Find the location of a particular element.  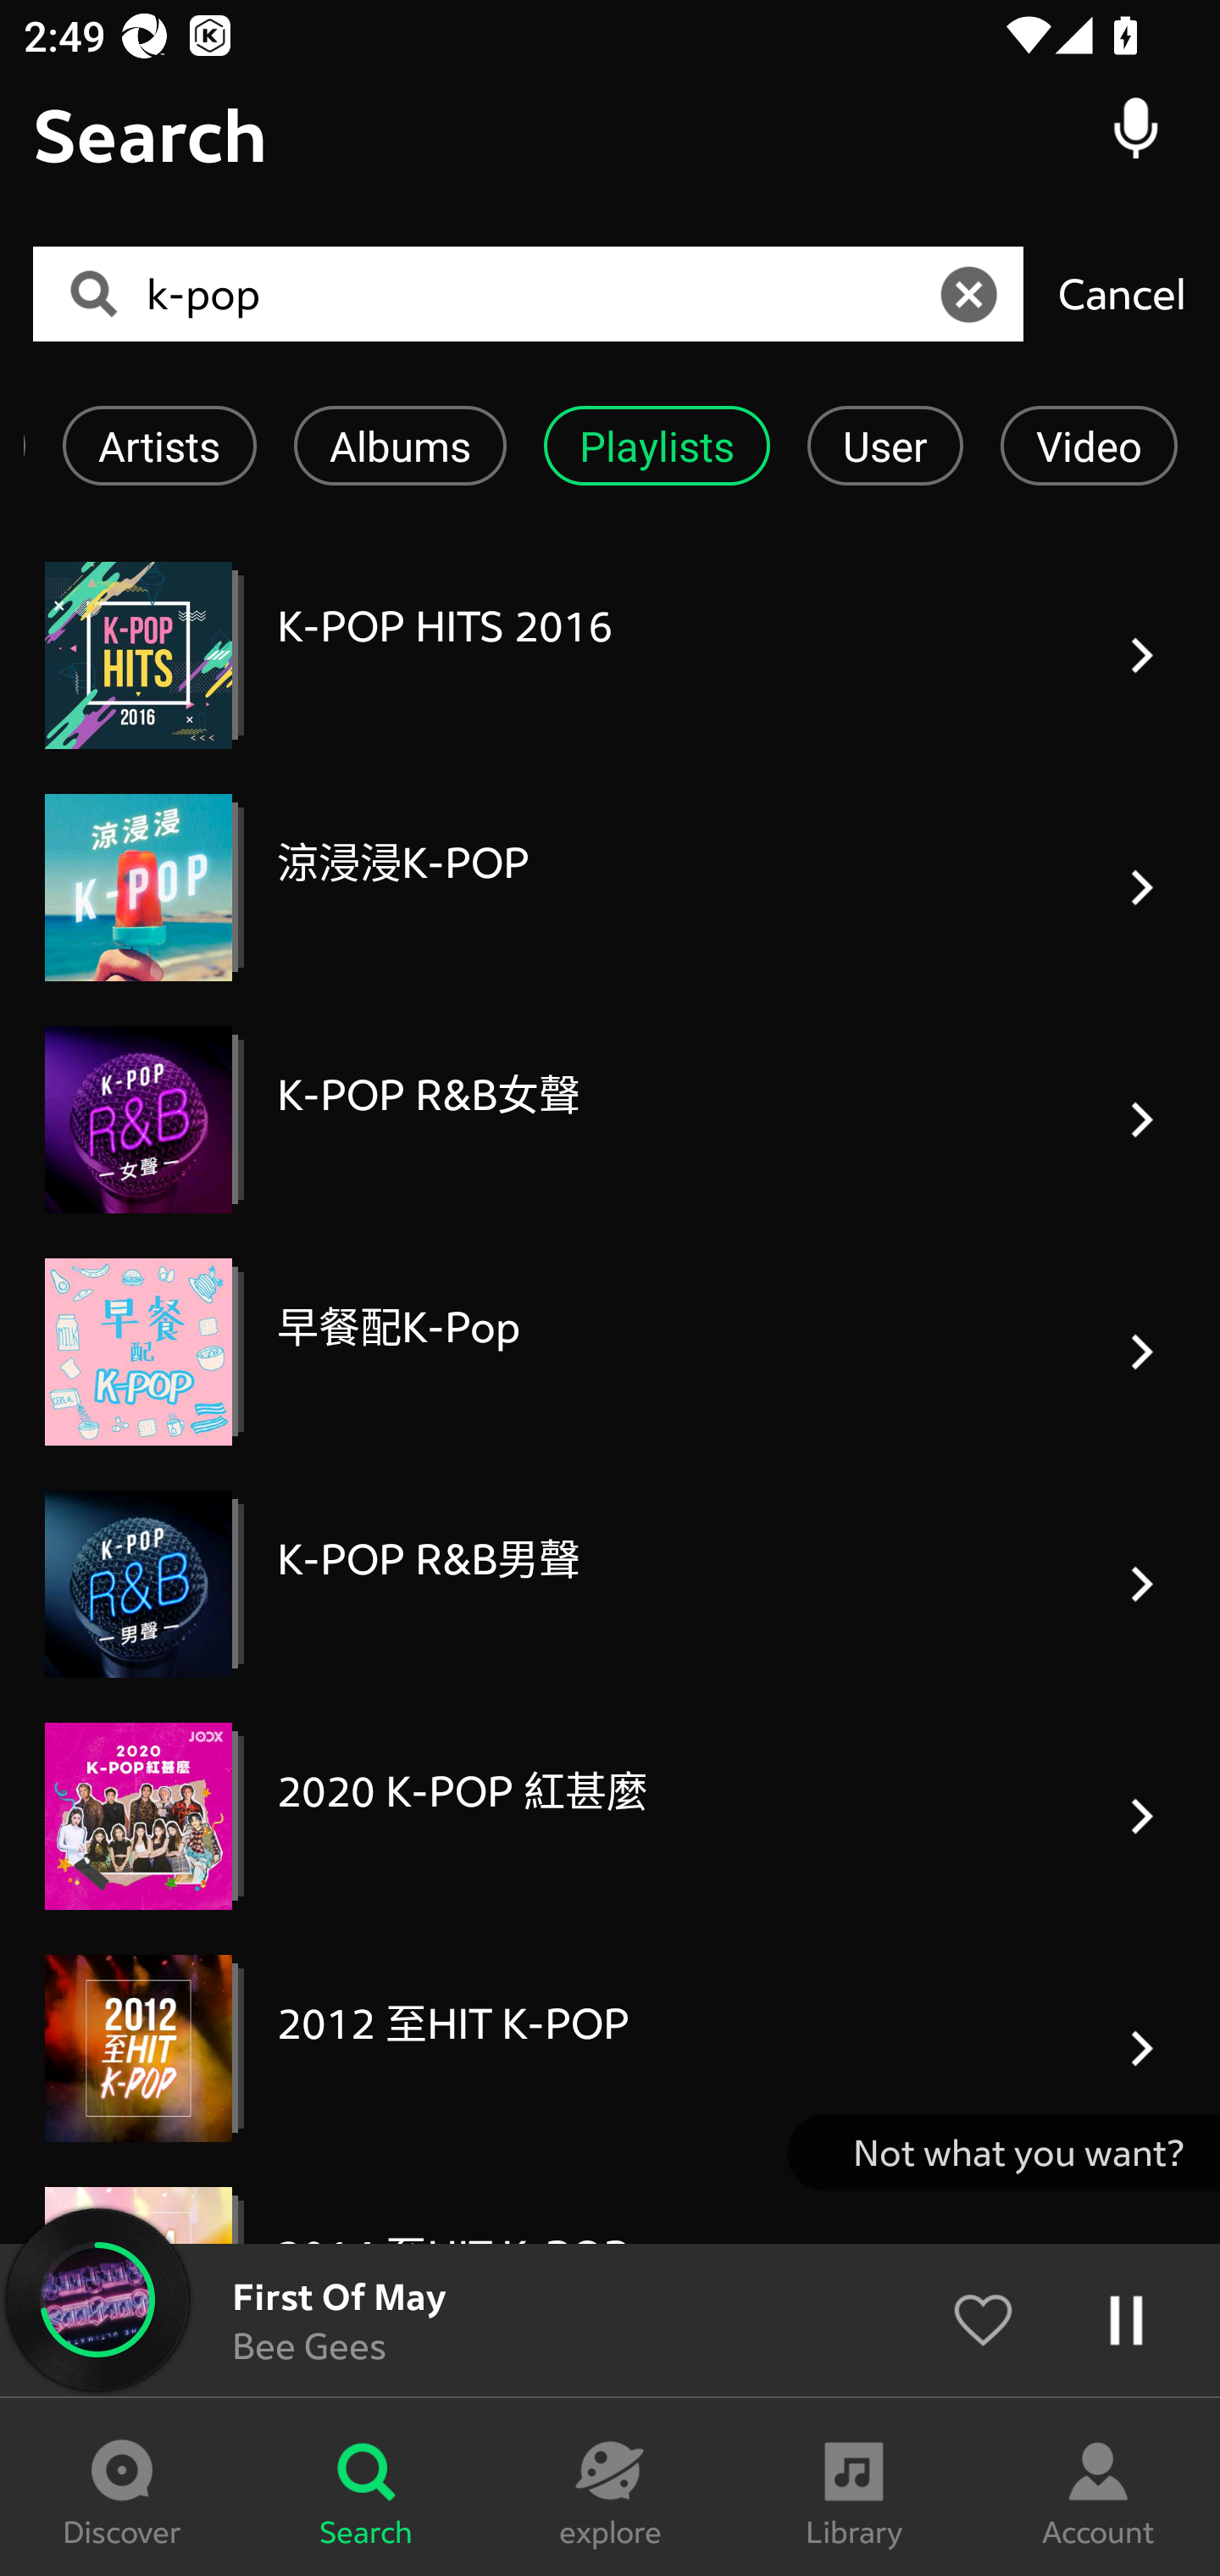

K-POP HITS 2016 is located at coordinates (610, 655).